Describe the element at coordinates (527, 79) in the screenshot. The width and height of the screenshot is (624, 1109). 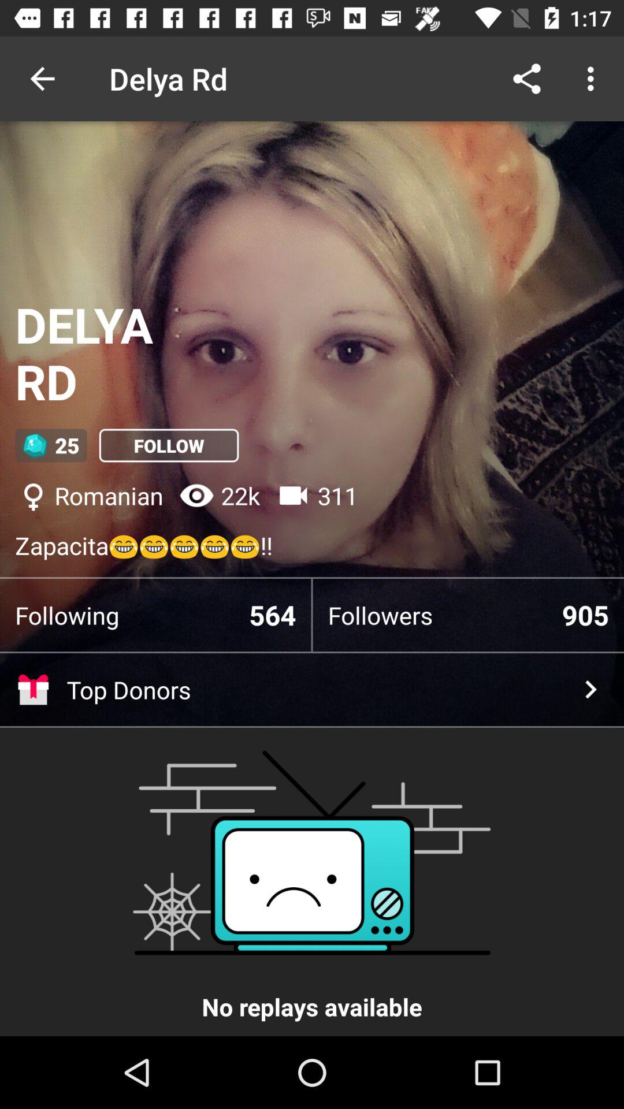
I see `press the icon to the right of delya rd icon` at that location.